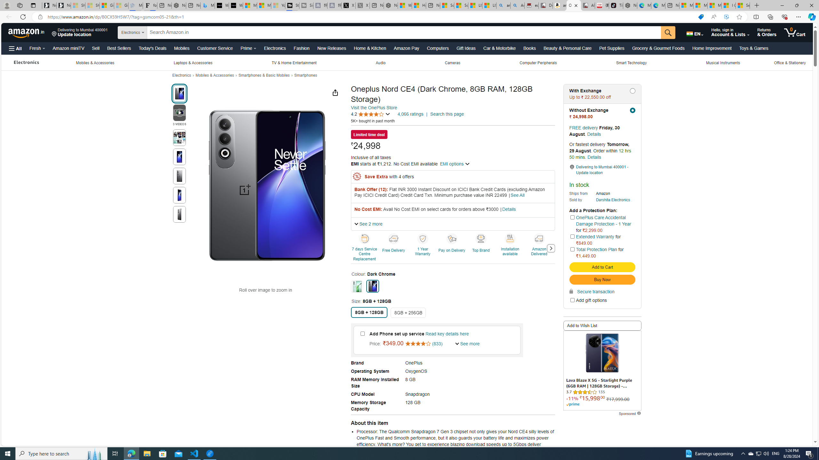 Image resolution: width=819 pixels, height=460 pixels. I want to click on Top Brand, so click(481, 238).